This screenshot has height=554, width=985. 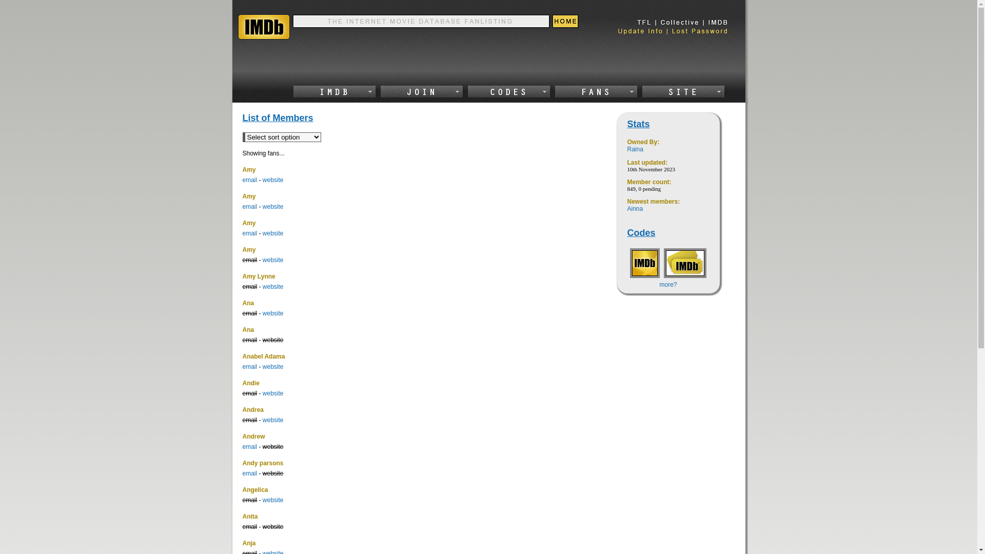 I want to click on website, so click(x=273, y=500).